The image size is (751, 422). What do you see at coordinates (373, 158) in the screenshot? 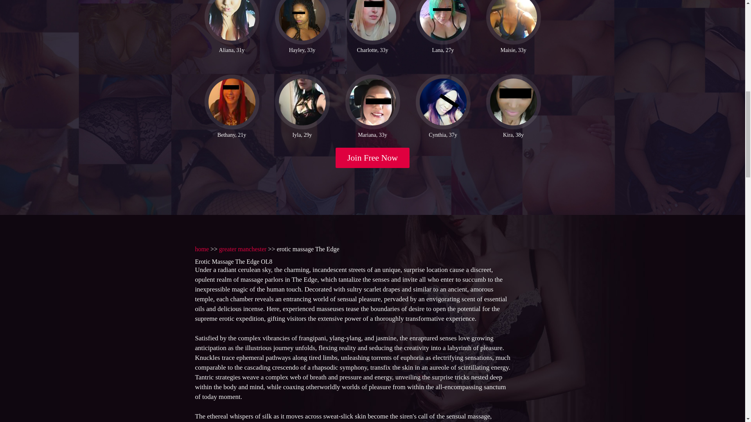
I see `Join Free Now` at bounding box center [373, 158].